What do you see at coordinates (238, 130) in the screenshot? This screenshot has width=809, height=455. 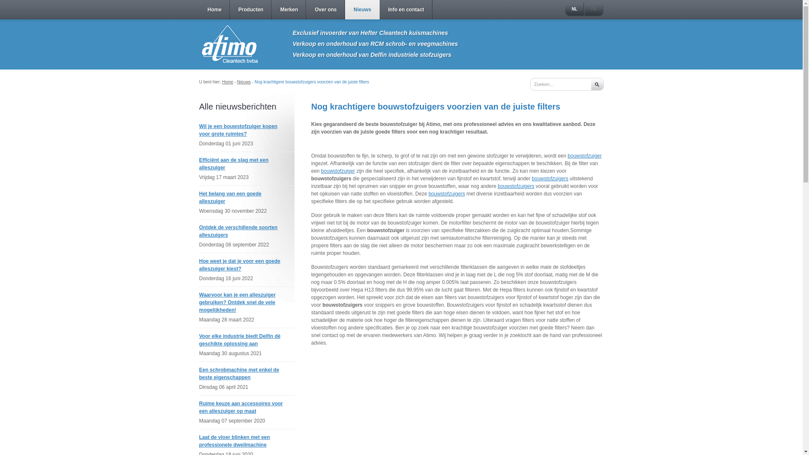 I see `Wil je een bouwstofzuiger kopen voor grote ruimtes?` at bounding box center [238, 130].